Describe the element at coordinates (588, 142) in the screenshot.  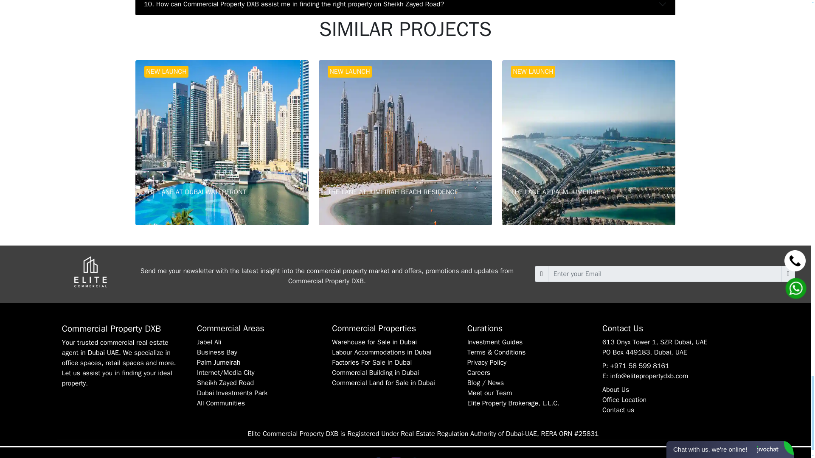
I see `All Communities` at that location.